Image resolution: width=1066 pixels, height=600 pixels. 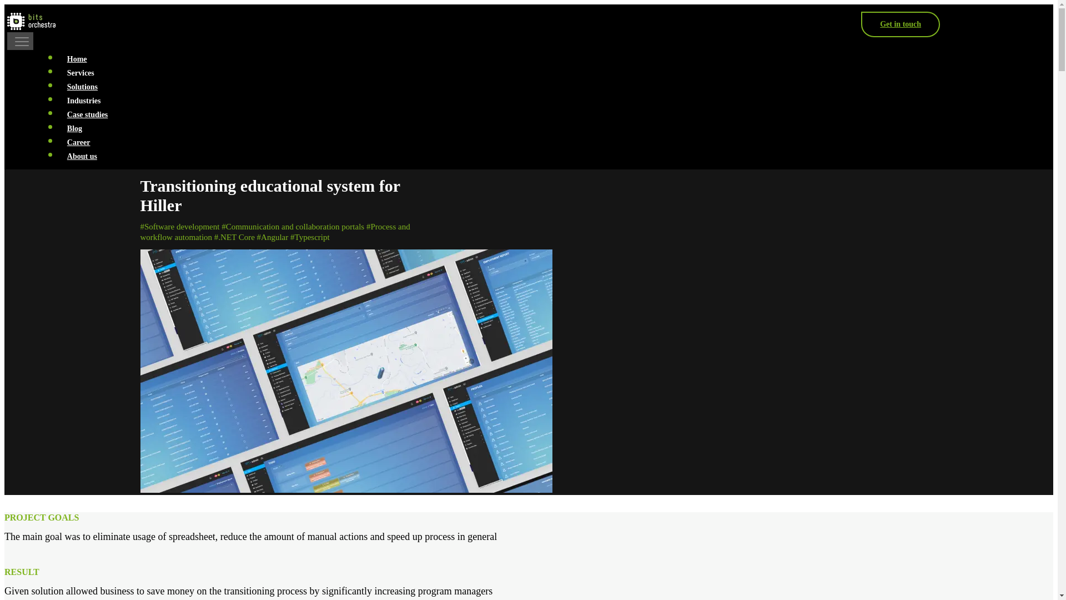 I want to click on Case studies, so click(x=87, y=114).